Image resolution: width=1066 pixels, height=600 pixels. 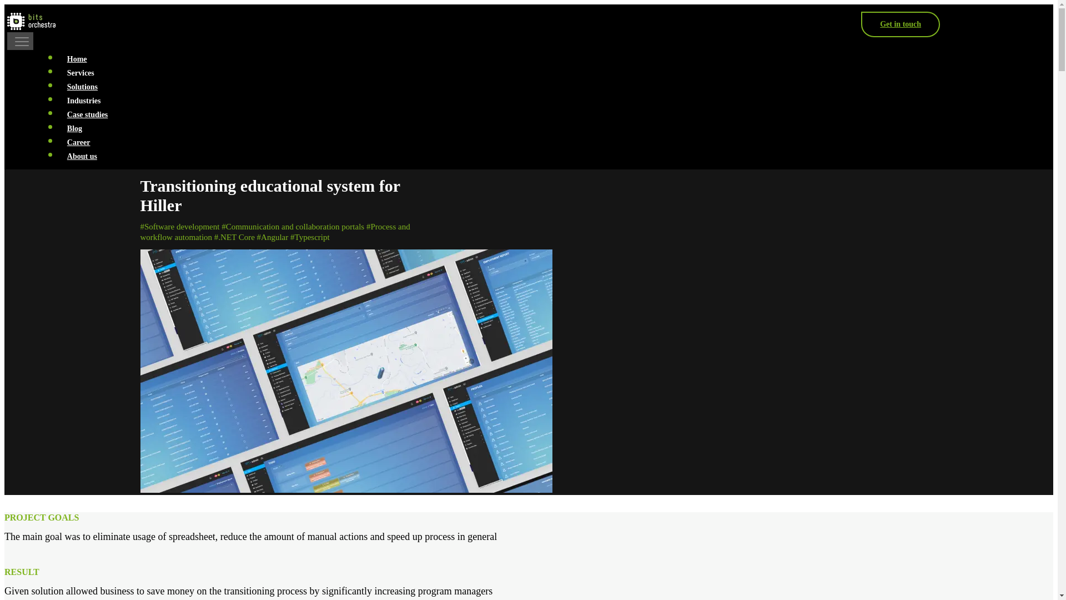 I want to click on Case studies, so click(x=87, y=114).